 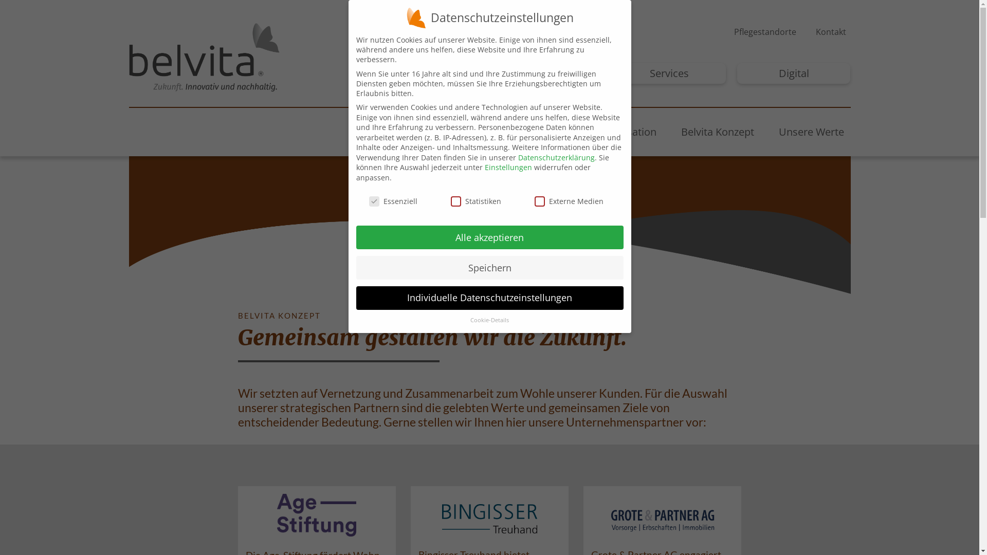 What do you see at coordinates (489, 298) in the screenshot?
I see `Individuelle Datenschutzeinstellungen` at bounding box center [489, 298].